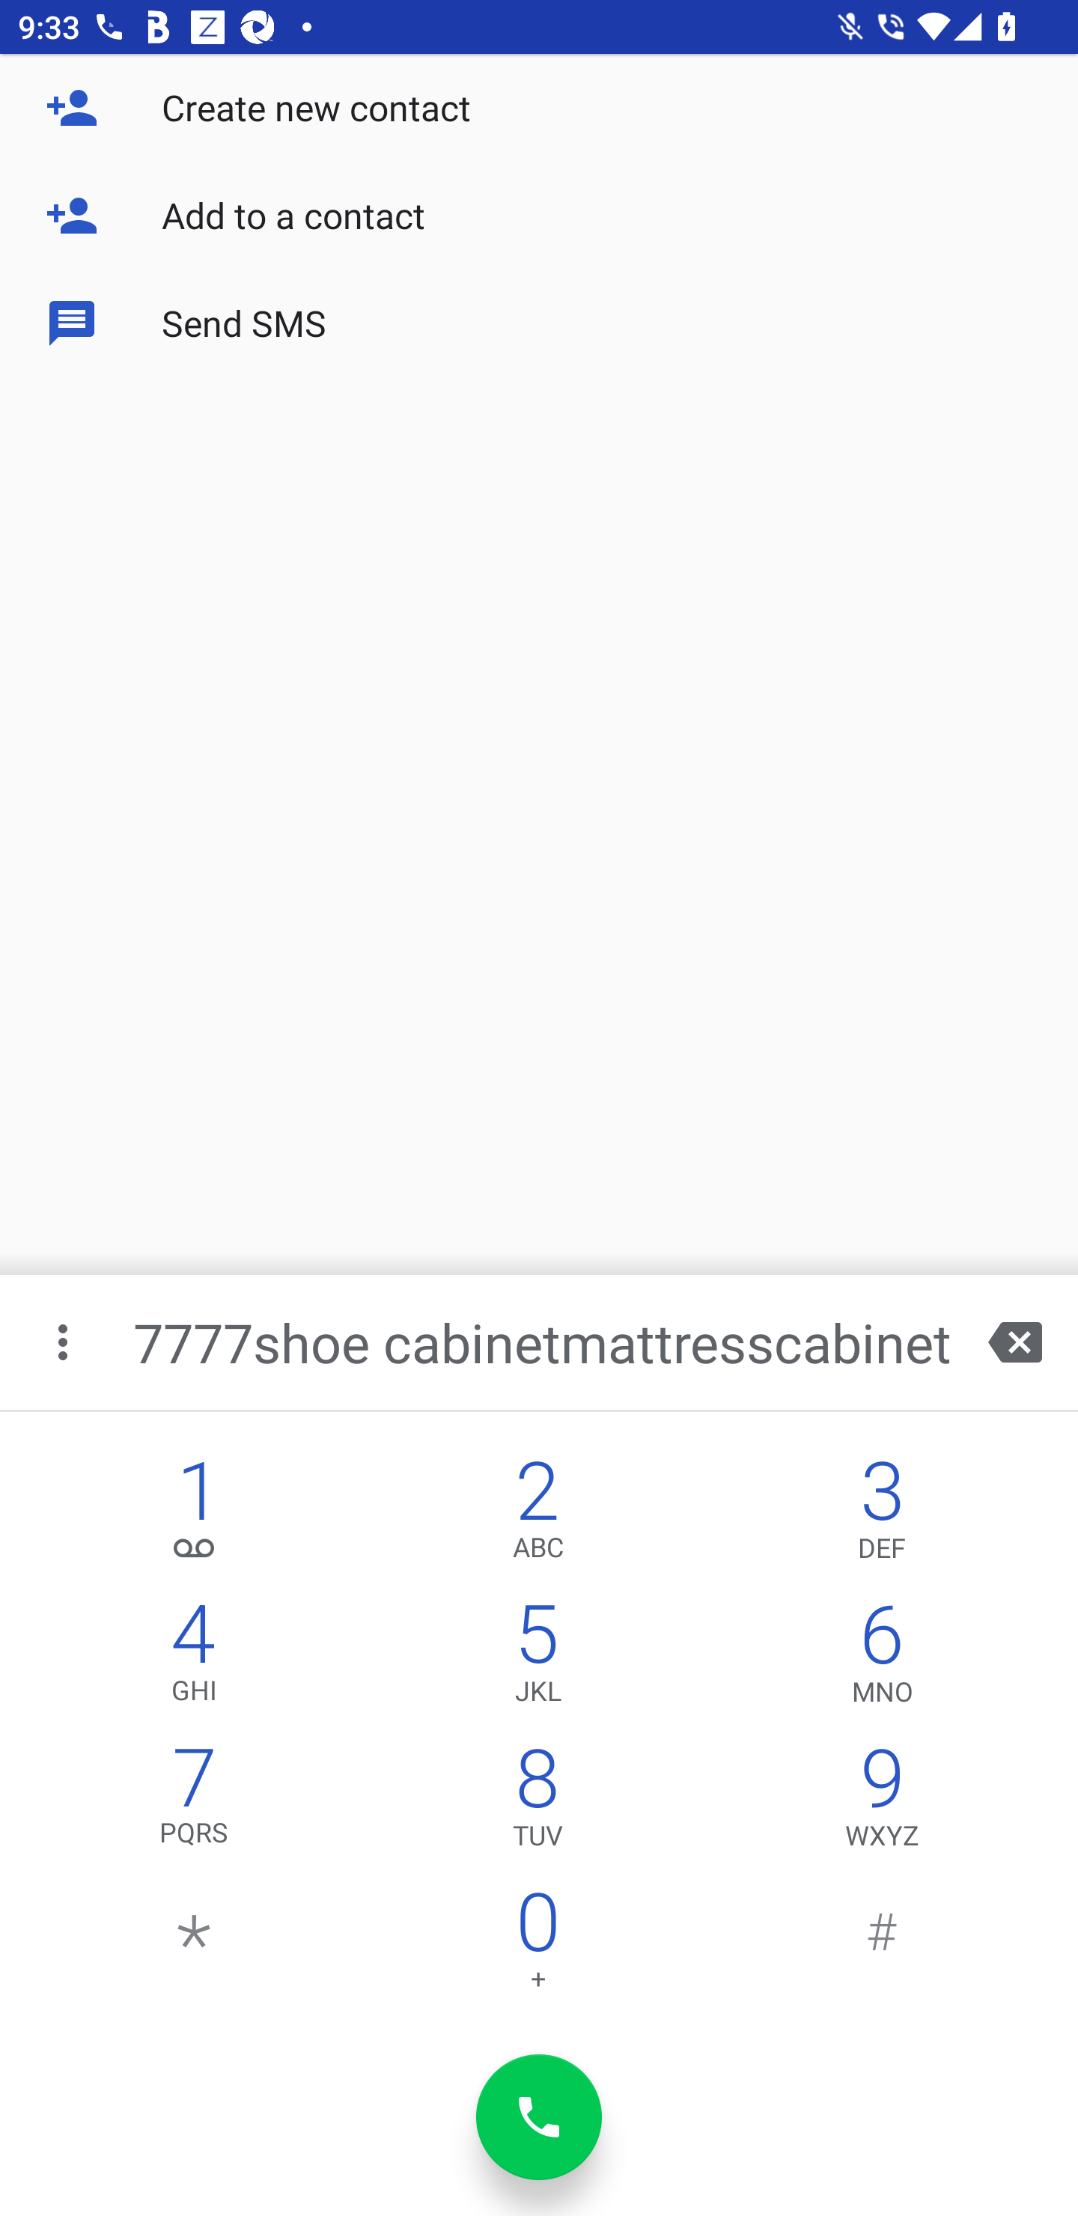 Image resolution: width=1078 pixels, height=2216 pixels. What do you see at coordinates (538, 1514) in the screenshot?
I see `2,ABC 2 ABC` at bounding box center [538, 1514].